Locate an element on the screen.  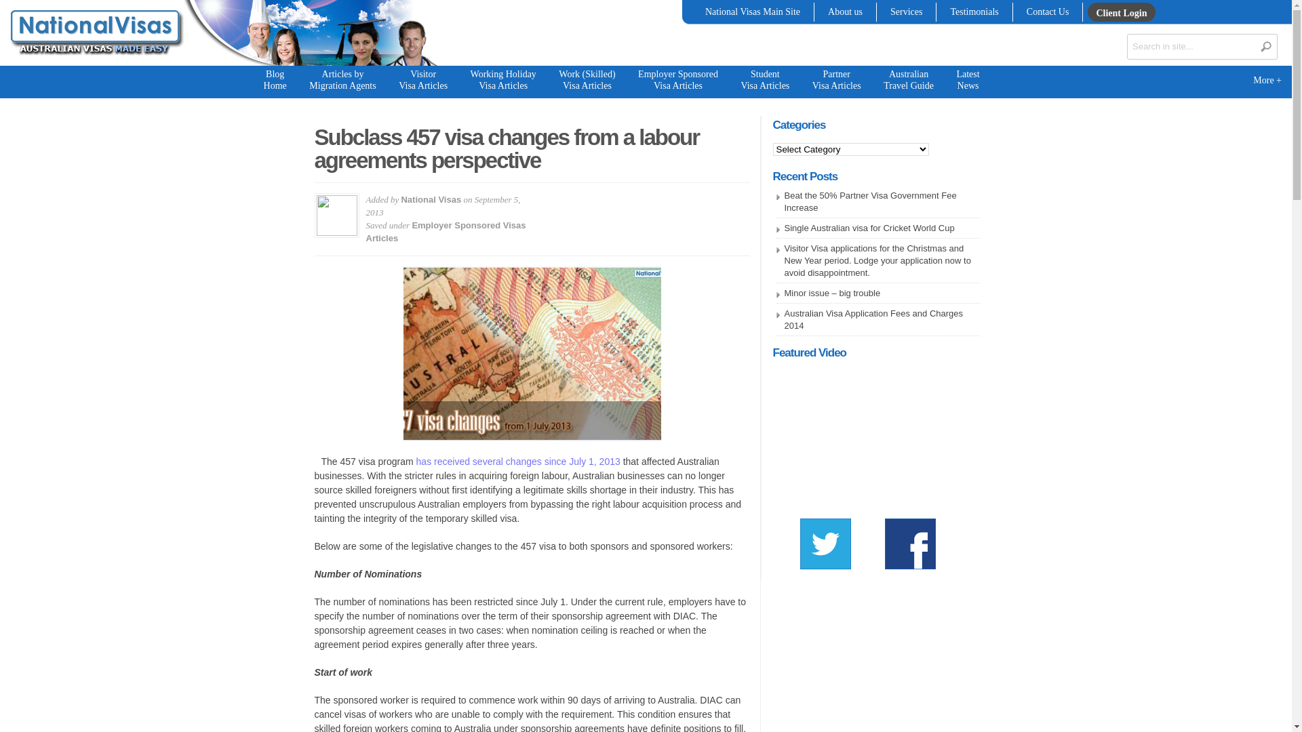
Contact Us is located at coordinates (1048, 12).